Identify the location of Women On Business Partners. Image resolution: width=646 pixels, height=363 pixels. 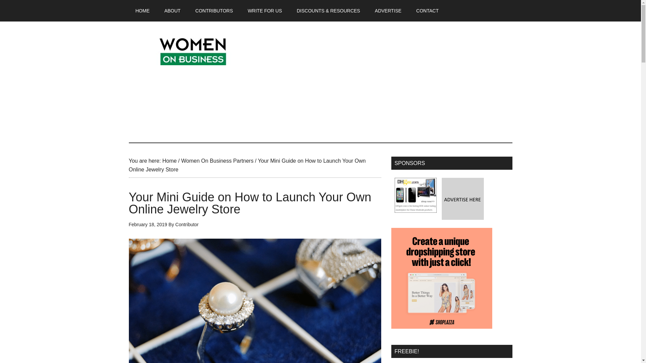
(217, 161).